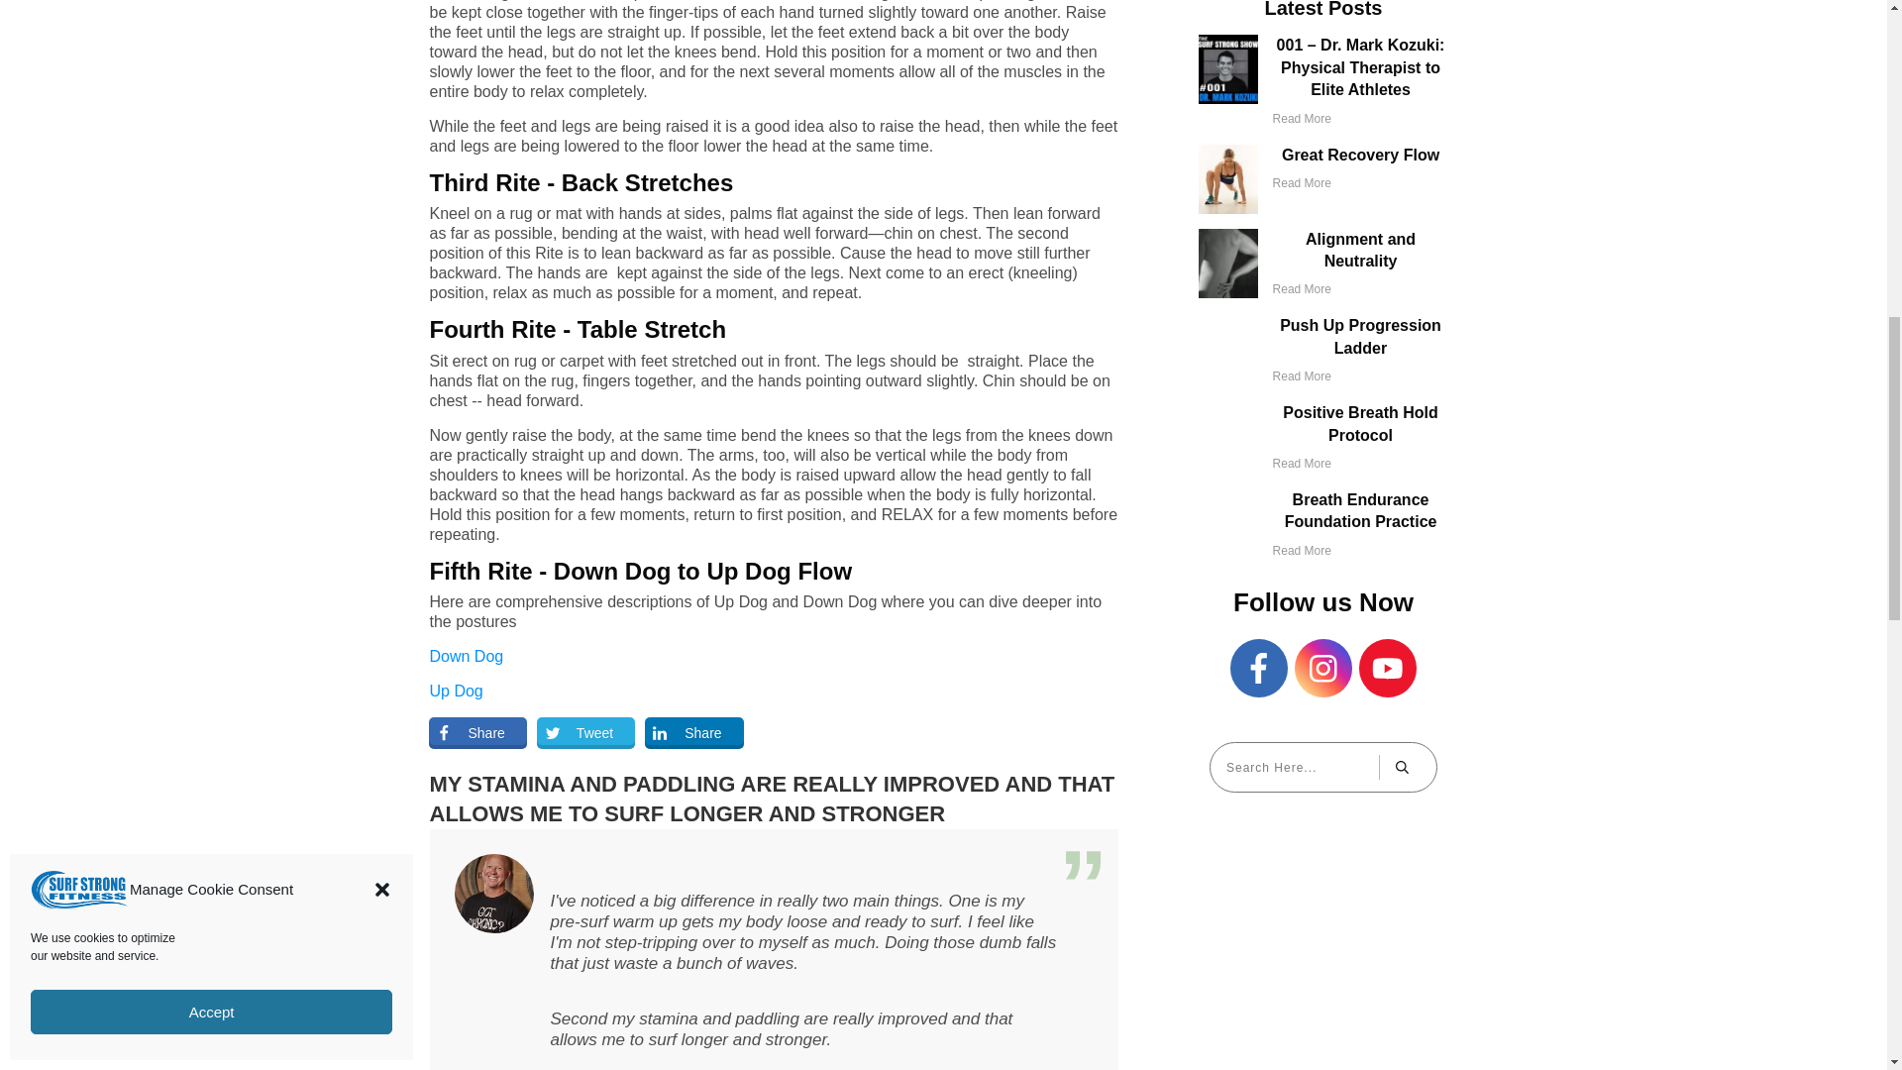  Describe the element at coordinates (1359, 250) in the screenshot. I see `Alignment and Neutrality` at that location.